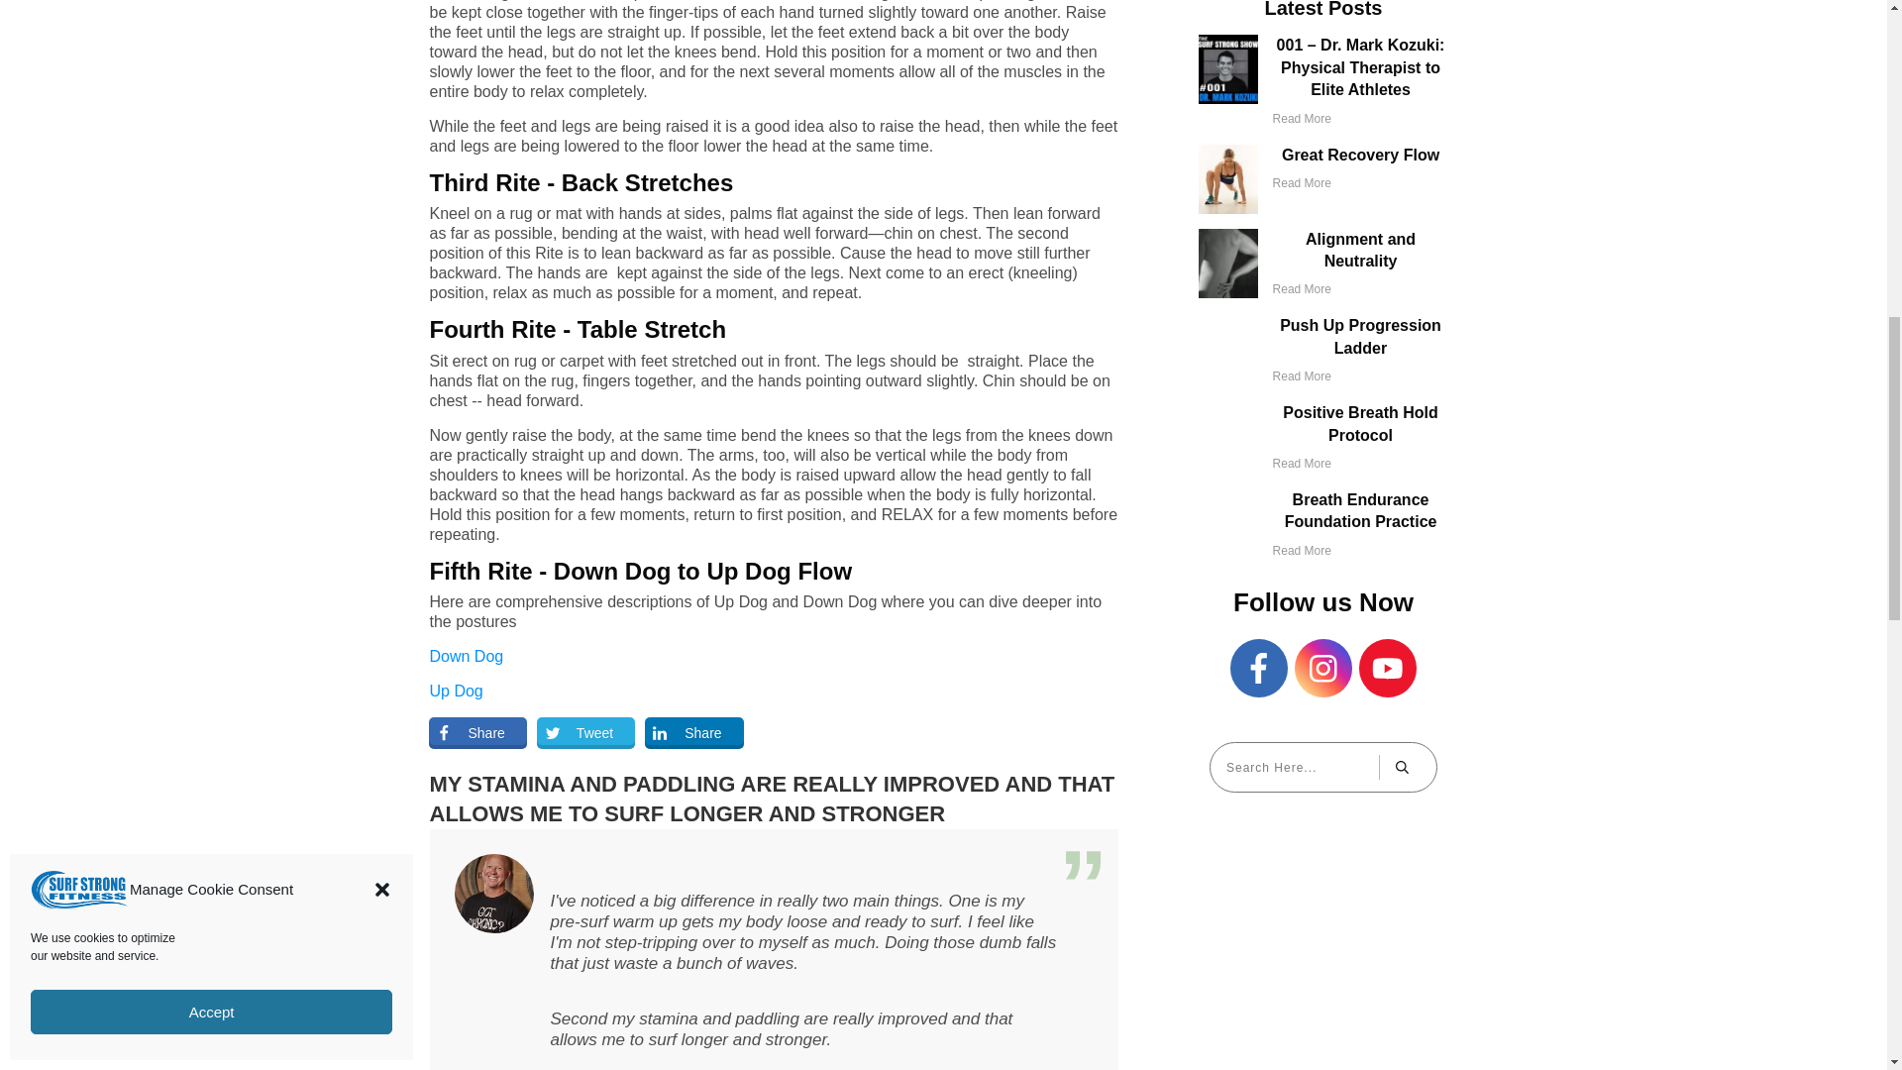  Describe the element at coordinates (1359, 250) in the screenshot. I see `Alignment and Neutrality` at that location.